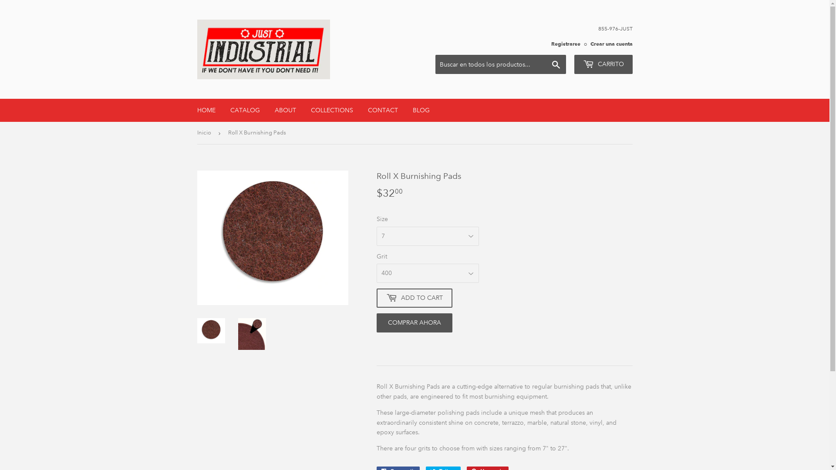  What do you see at coordinates (611, 44) in the screenshot?
I see `Crear una cuenta` at bounding box center [611, 44].